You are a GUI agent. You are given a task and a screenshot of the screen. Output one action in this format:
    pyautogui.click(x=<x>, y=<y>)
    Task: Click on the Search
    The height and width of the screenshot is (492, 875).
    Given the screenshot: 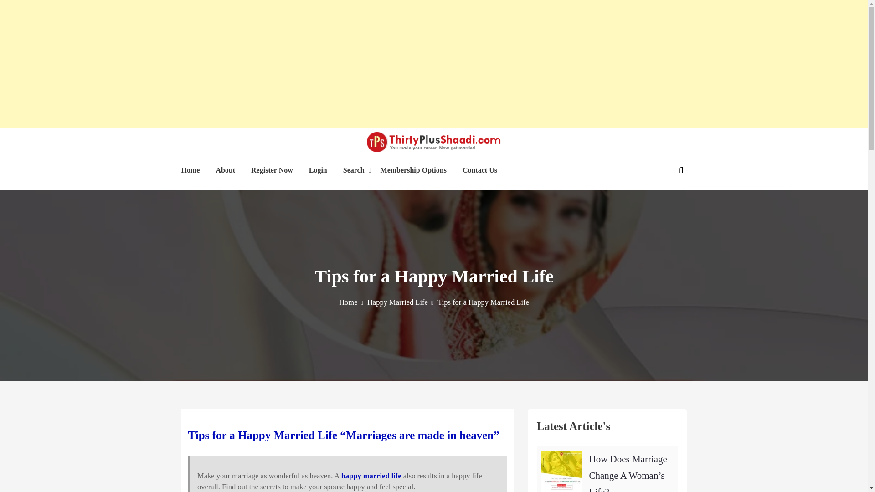 What is the action you would take?
    pyautogui.click(x=354, y=170)
    